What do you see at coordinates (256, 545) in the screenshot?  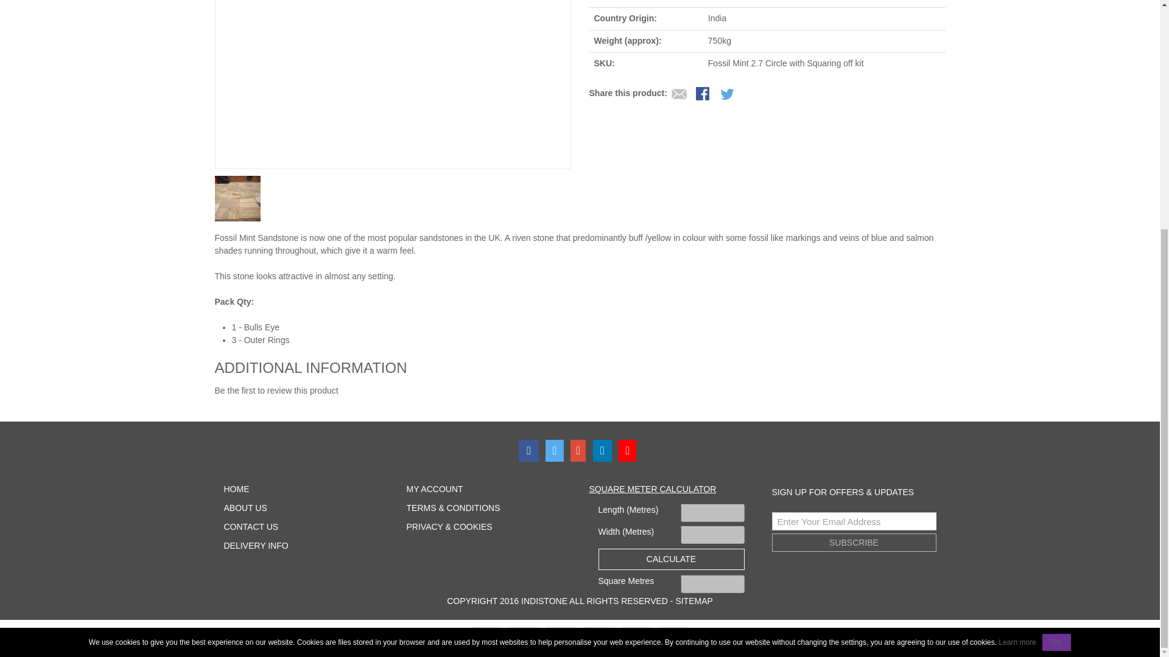 I see `DELIVERY INFO` at bounding box center [256, 545].